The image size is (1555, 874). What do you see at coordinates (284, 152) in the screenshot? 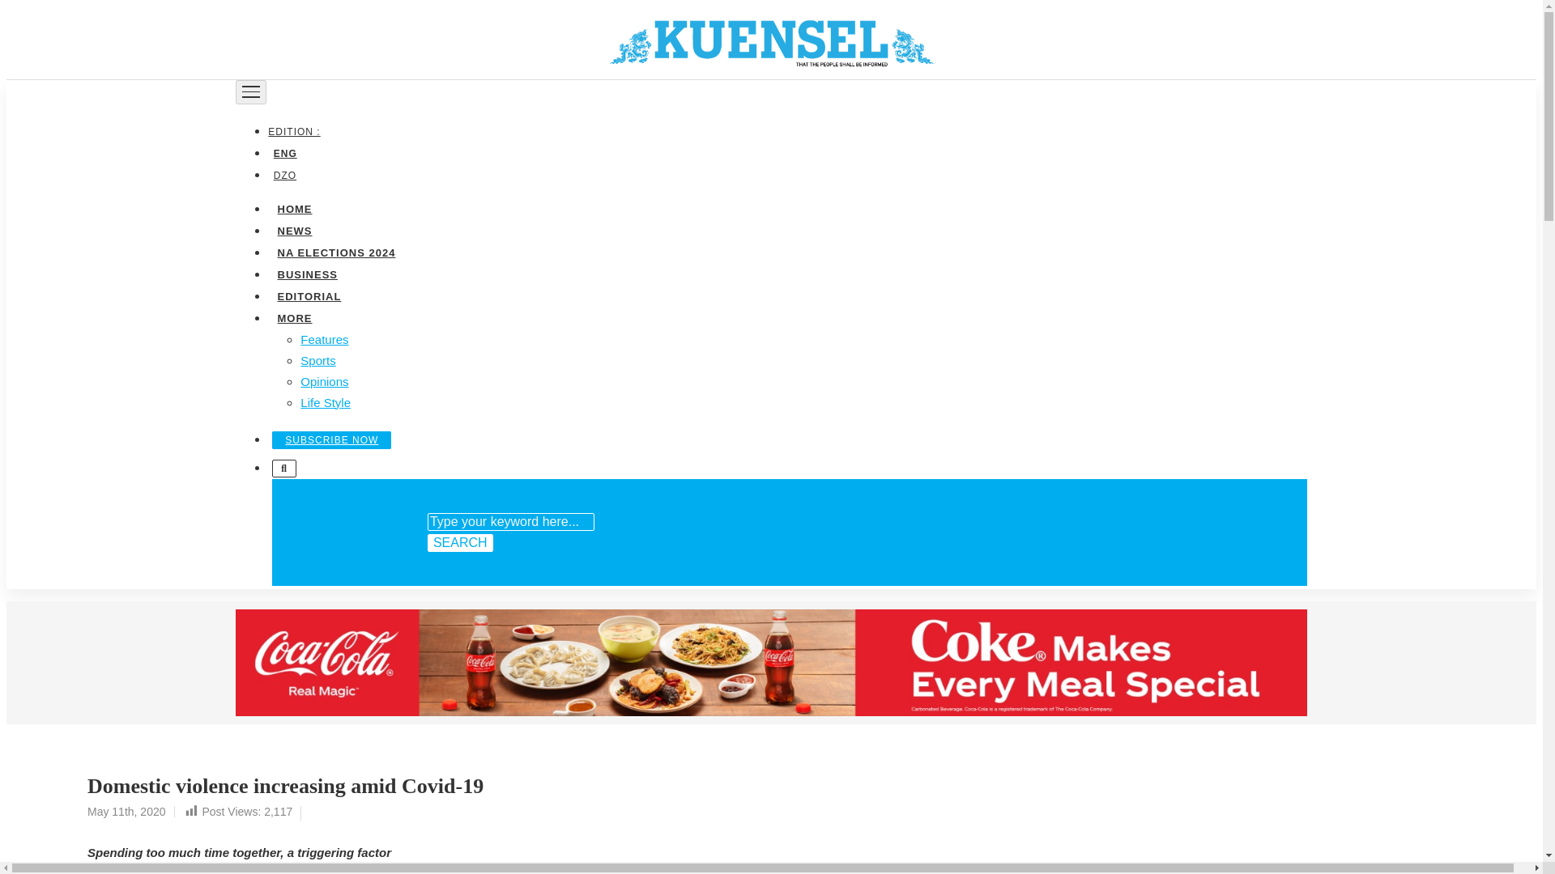
I see `ENG` at bounding box center [284, 152].